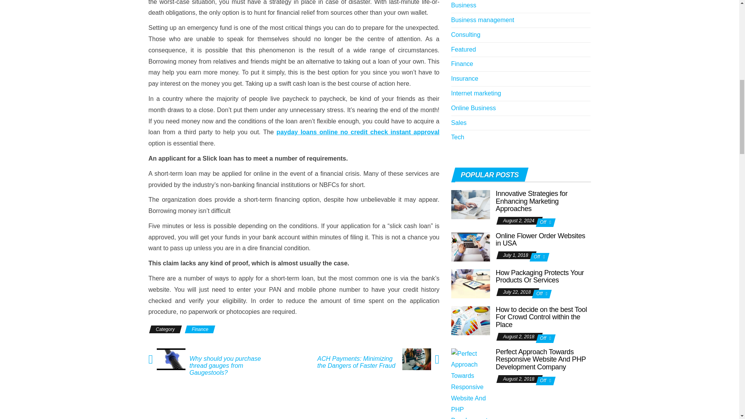 This screenshot has width=745, height=419. What do you see at coordinates (231, 365) in the screenshot?
I see `Why should you purchase thread gauges from Gaugestools?` at bounding box center [231, 365].